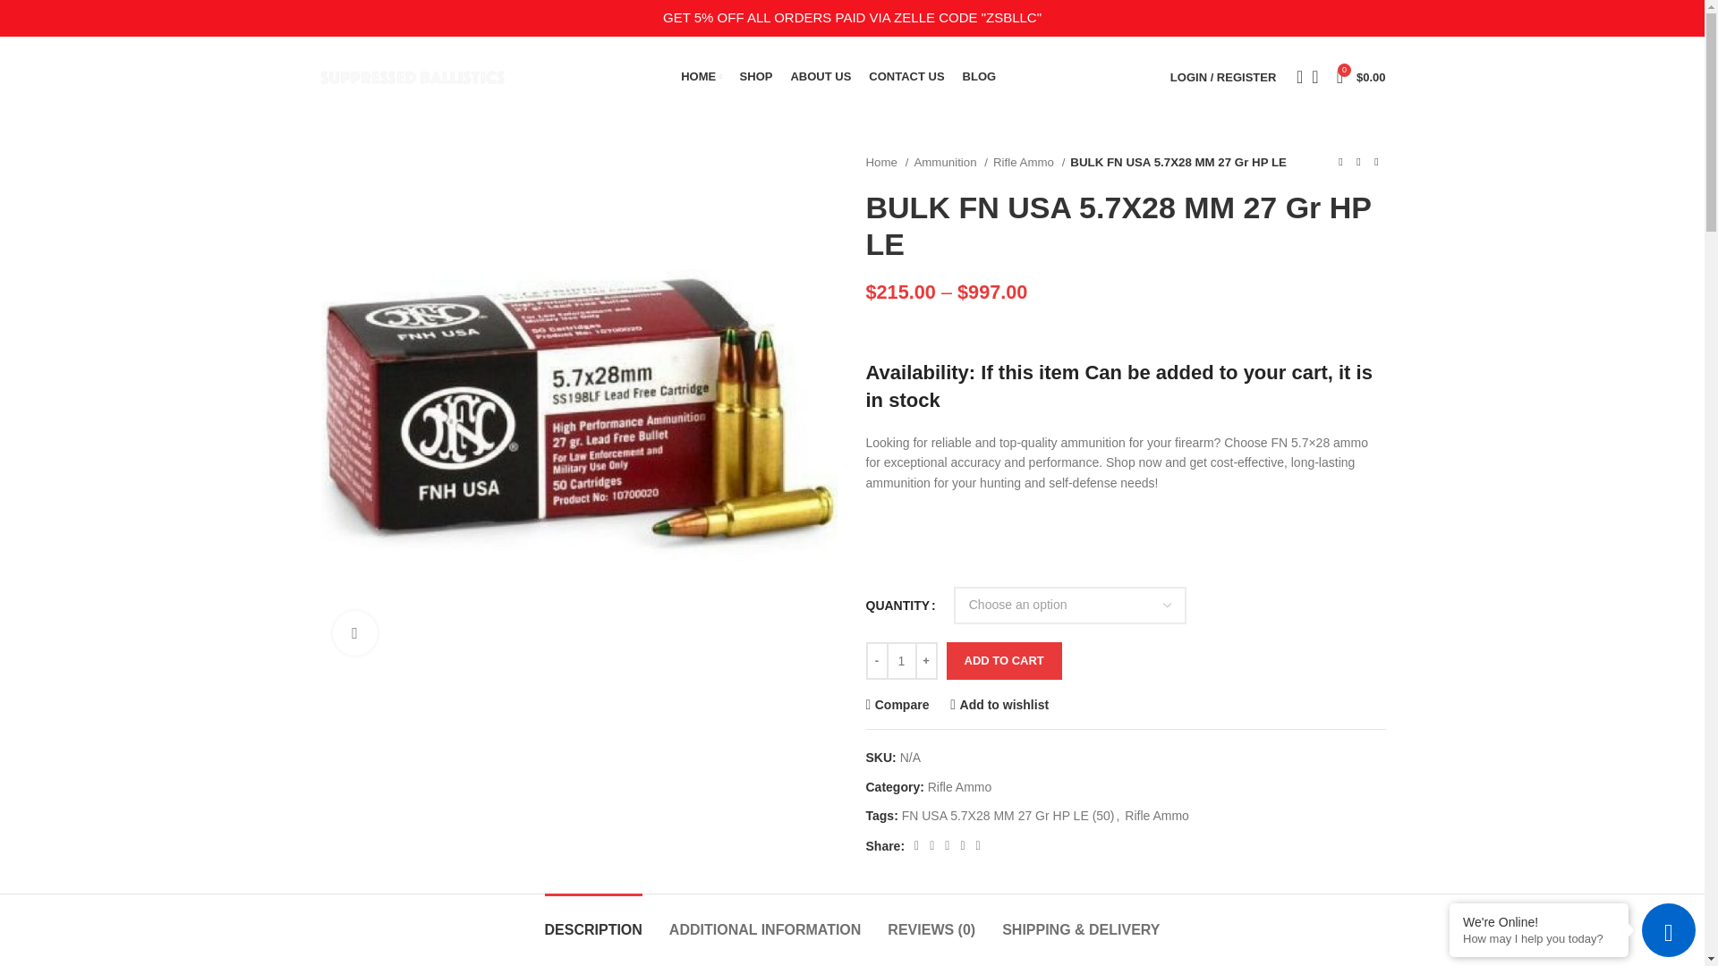 Image resolution: width=1718 pixels, height=966 pixels. I want to click on DESCRIPTION, so click(593, 920).